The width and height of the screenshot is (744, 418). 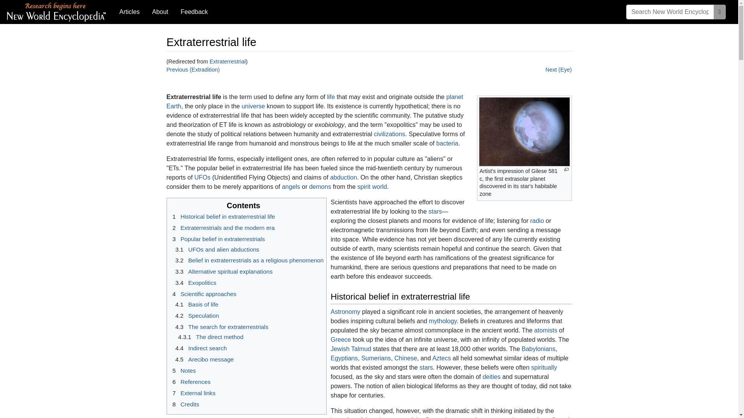 What do you see at coordinates (196, 315) in the screenshot?
I see `4.2 Speculation` at bounding box center [196, 315].